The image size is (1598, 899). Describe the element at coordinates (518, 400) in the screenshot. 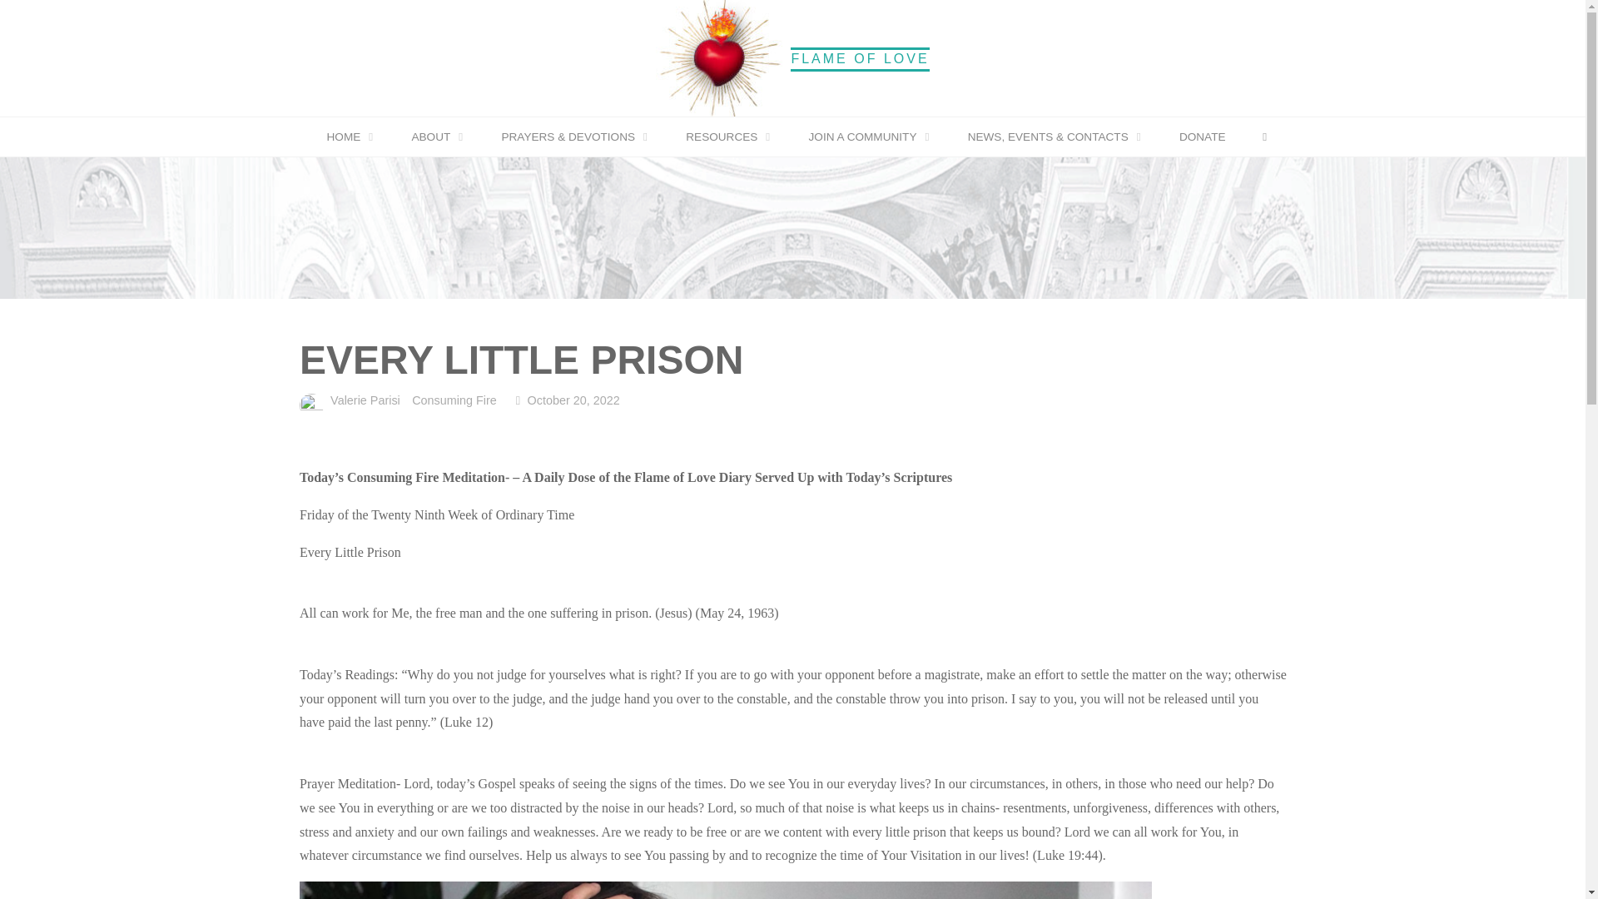

I see `Date` at that location.